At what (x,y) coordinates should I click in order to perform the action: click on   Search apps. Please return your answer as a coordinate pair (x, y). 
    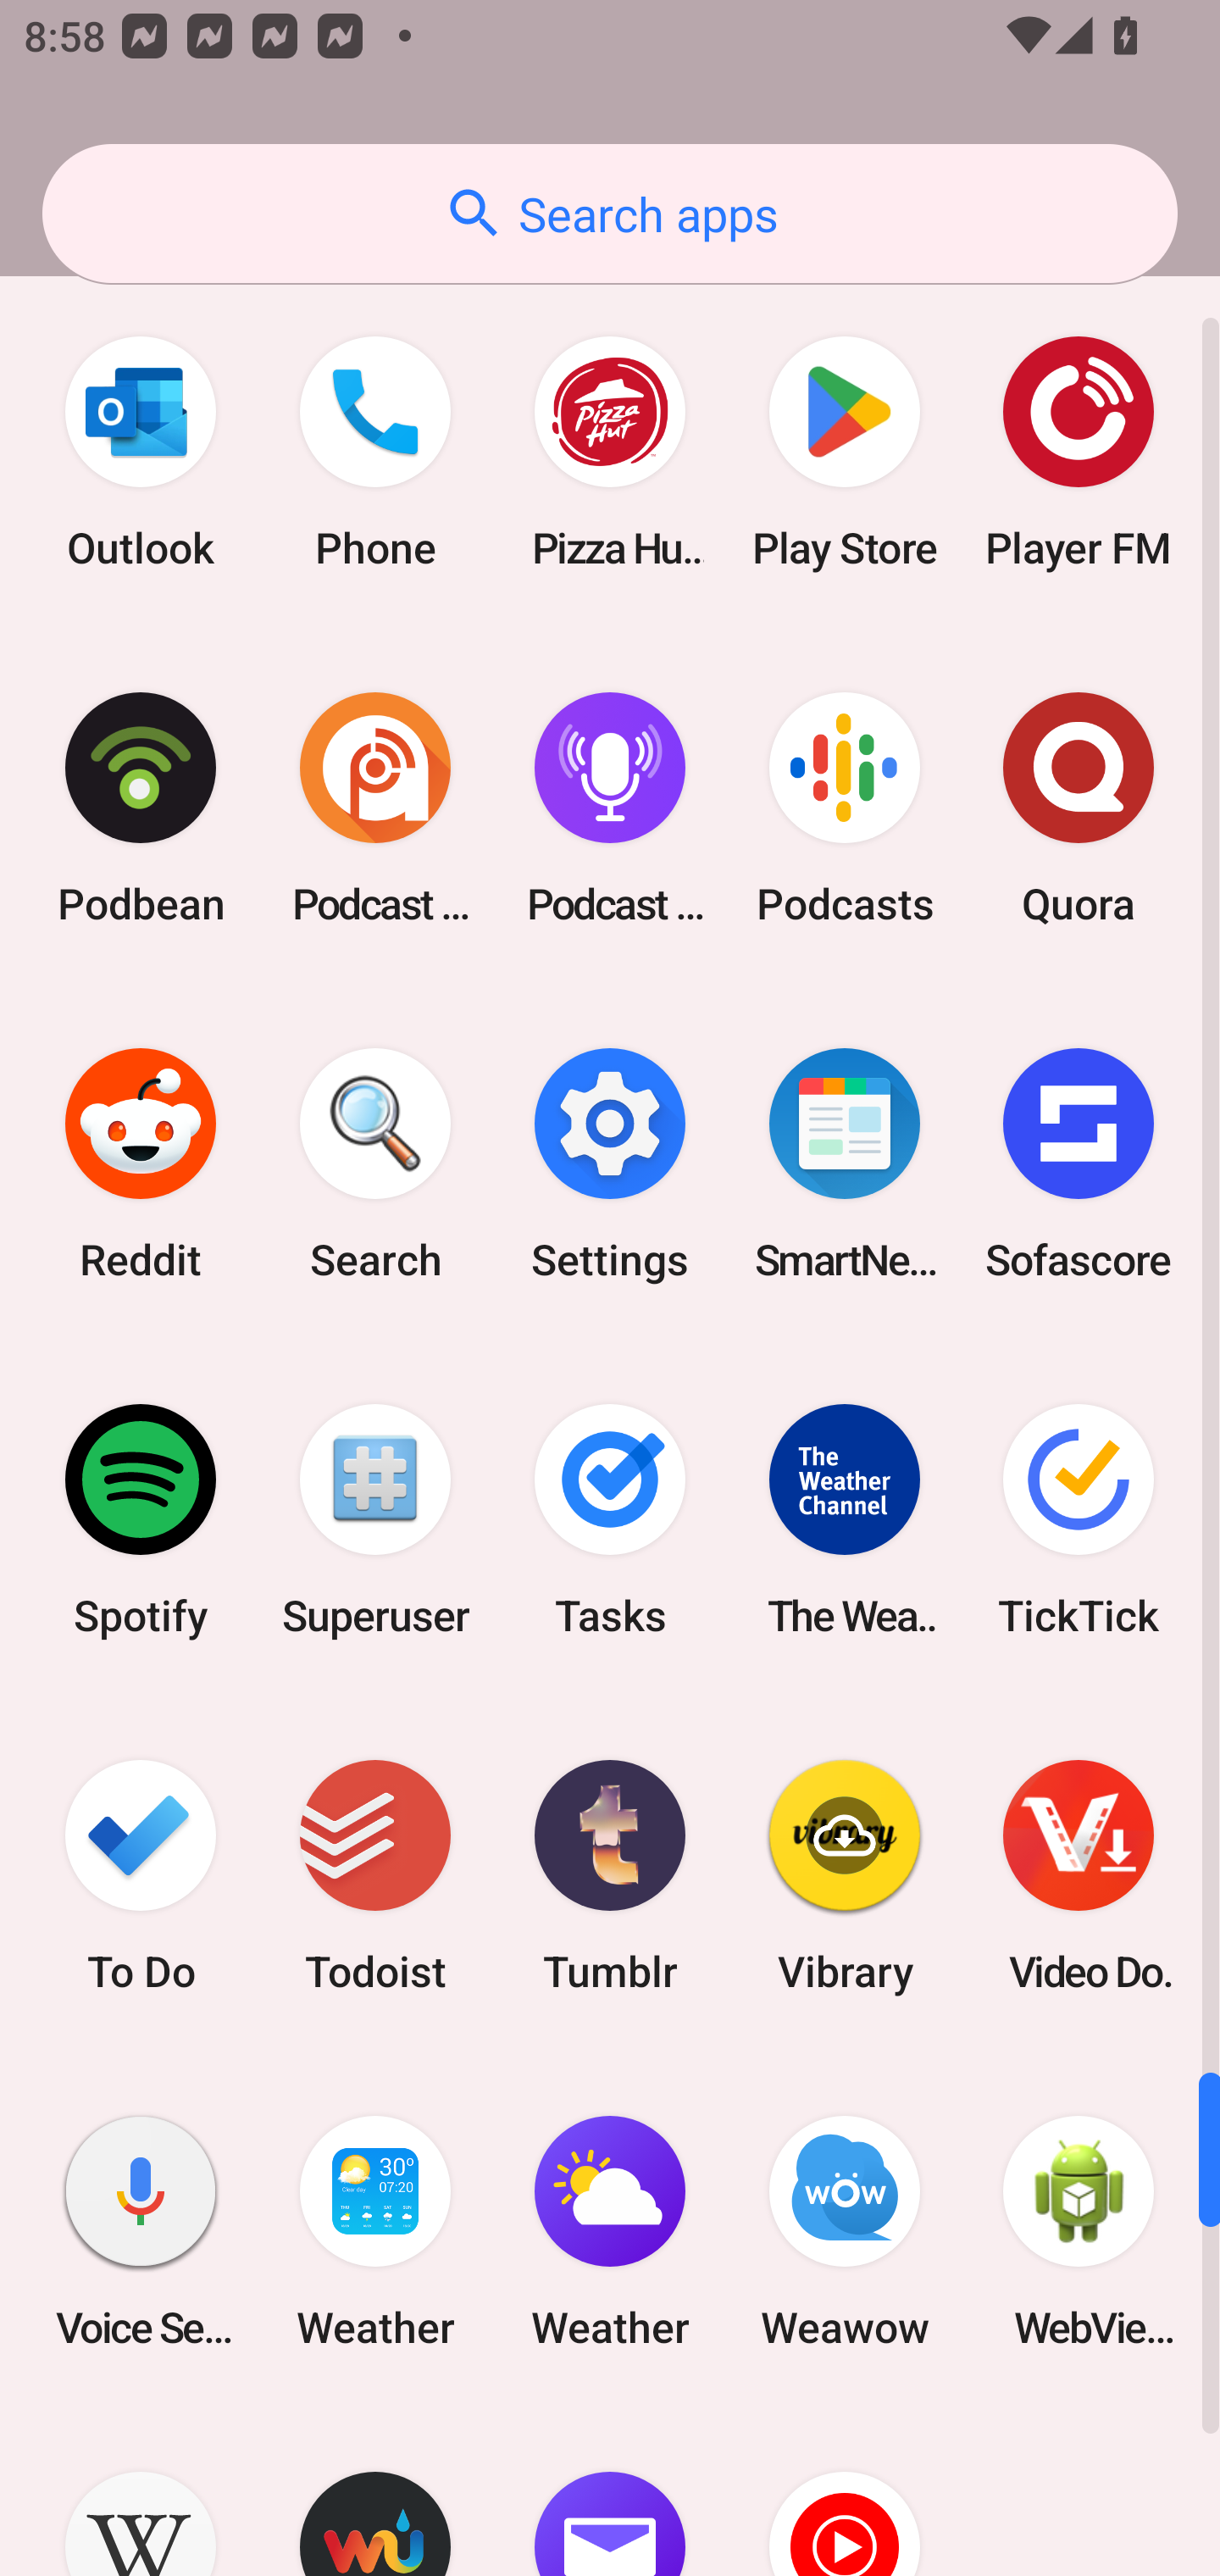
    Looking at the image, I should click on (610, 214).